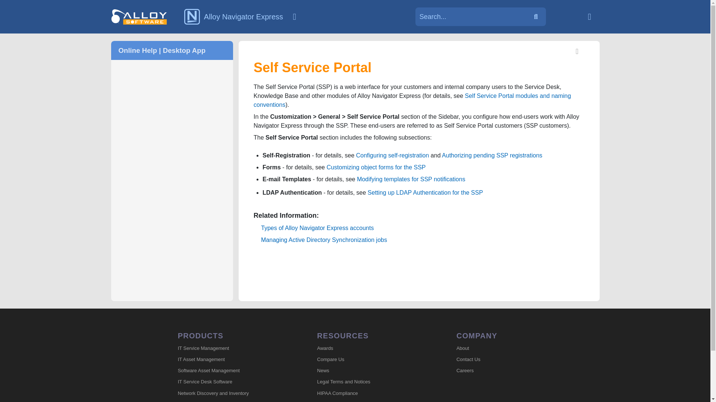 This screenshot has height=402, width=716. I want to click on Print, so click(577, 52).